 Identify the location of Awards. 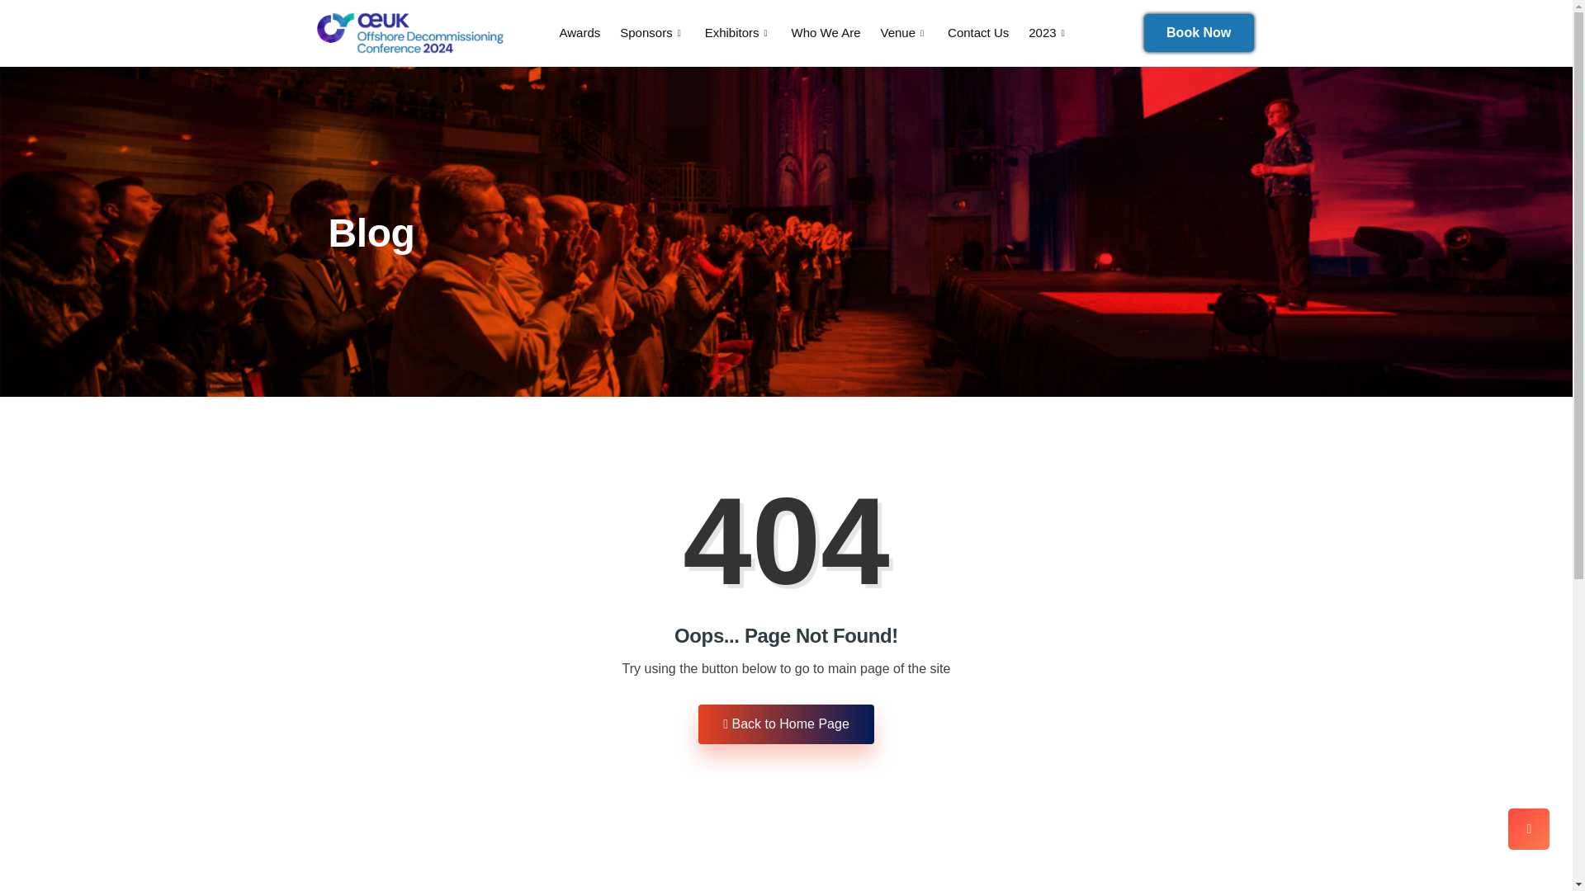
(589, 33).